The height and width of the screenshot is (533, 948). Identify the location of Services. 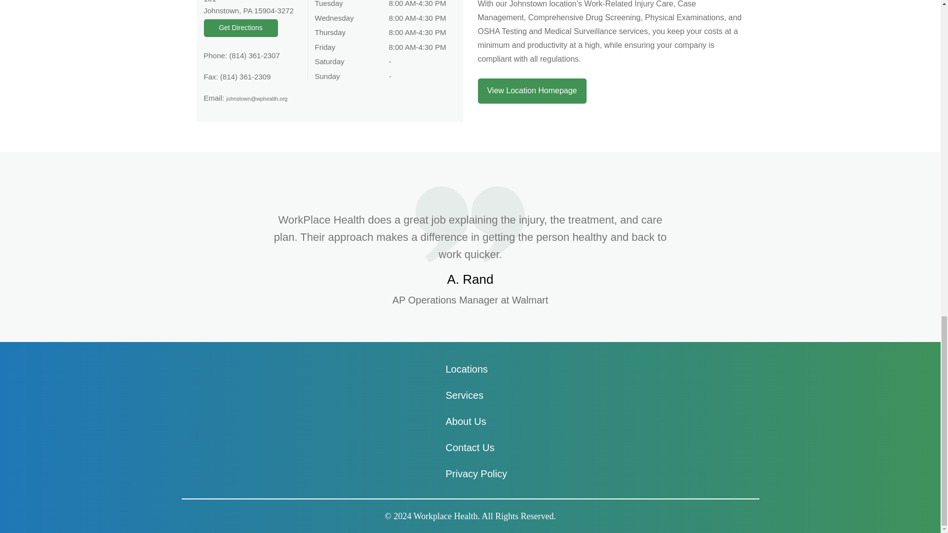
(464, 395).